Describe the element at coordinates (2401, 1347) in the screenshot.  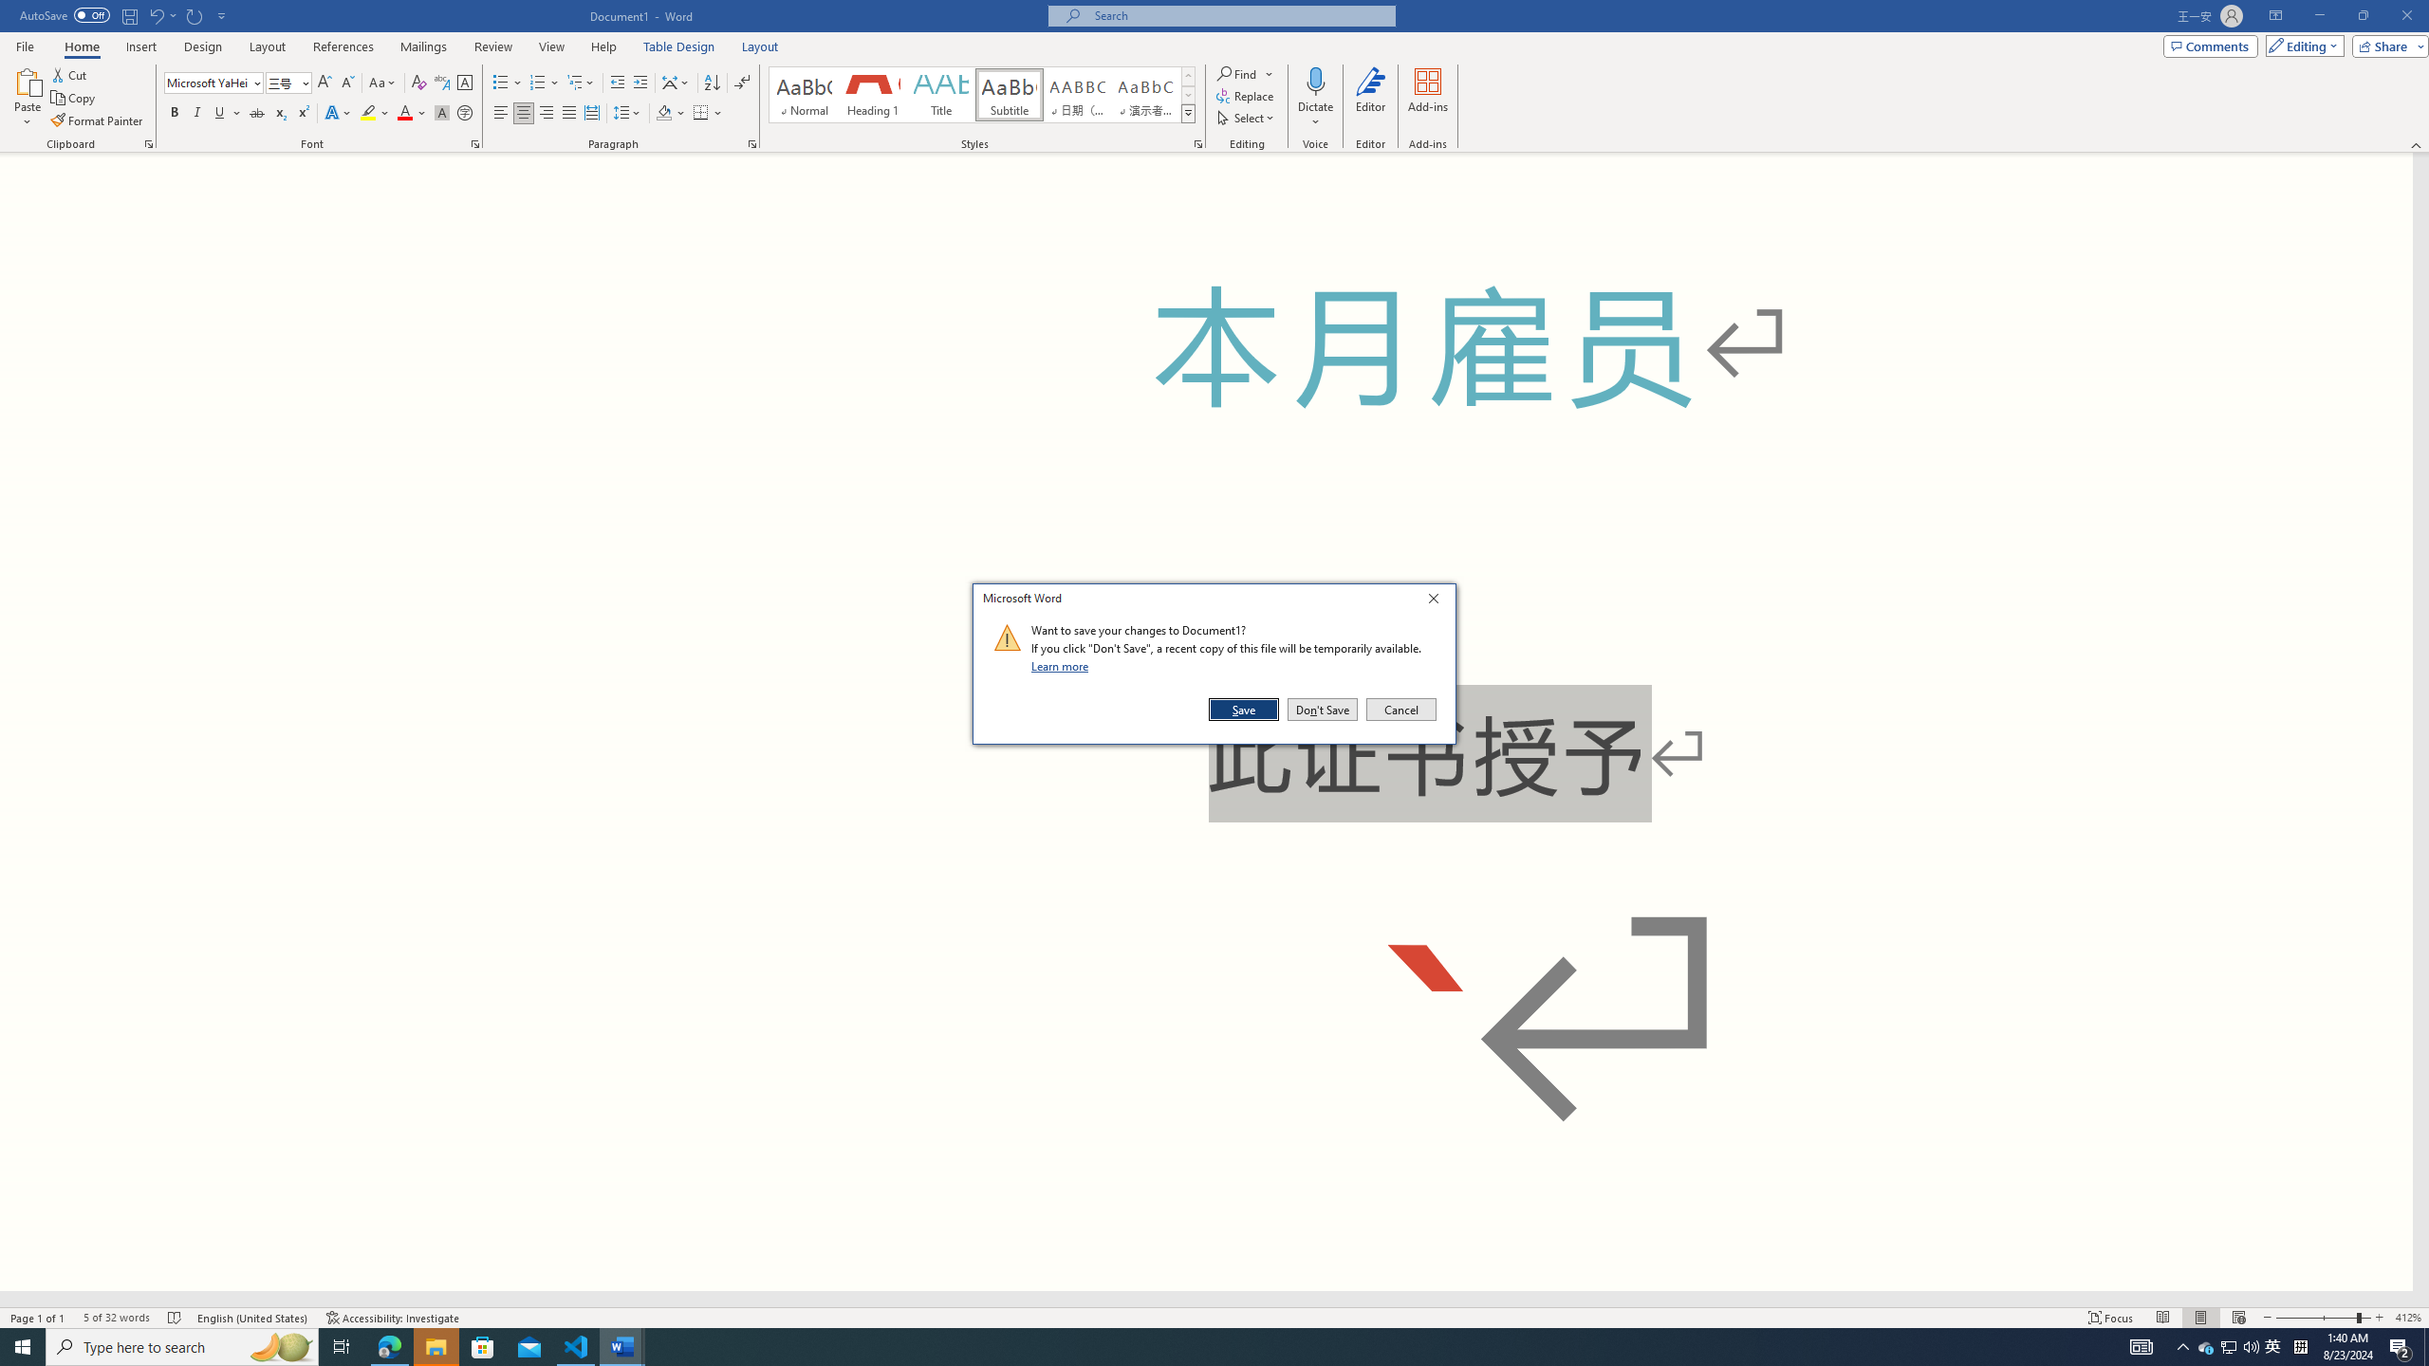
I see `Action Center, 2 new notifications` at that location.